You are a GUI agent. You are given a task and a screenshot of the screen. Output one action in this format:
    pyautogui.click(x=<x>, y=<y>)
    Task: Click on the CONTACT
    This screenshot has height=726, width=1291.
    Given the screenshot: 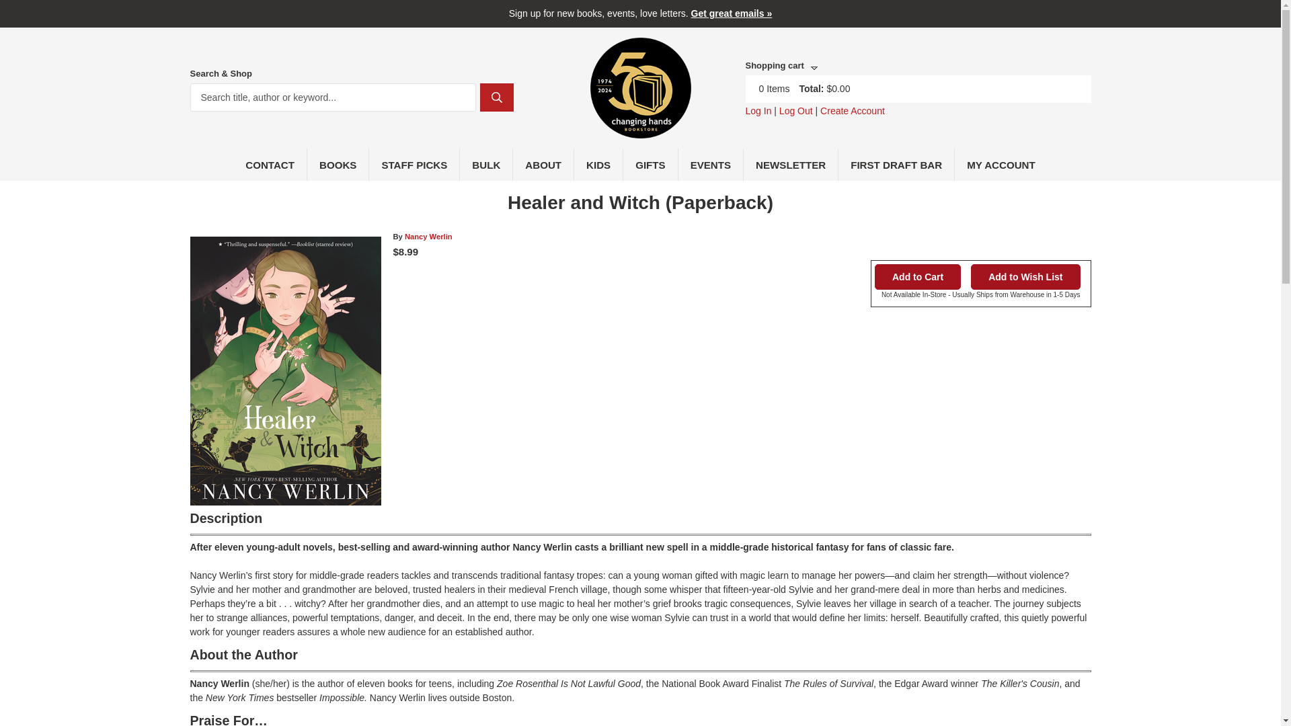 What is the action you would take?
    pyautogui.click(x=270, y=164)
    